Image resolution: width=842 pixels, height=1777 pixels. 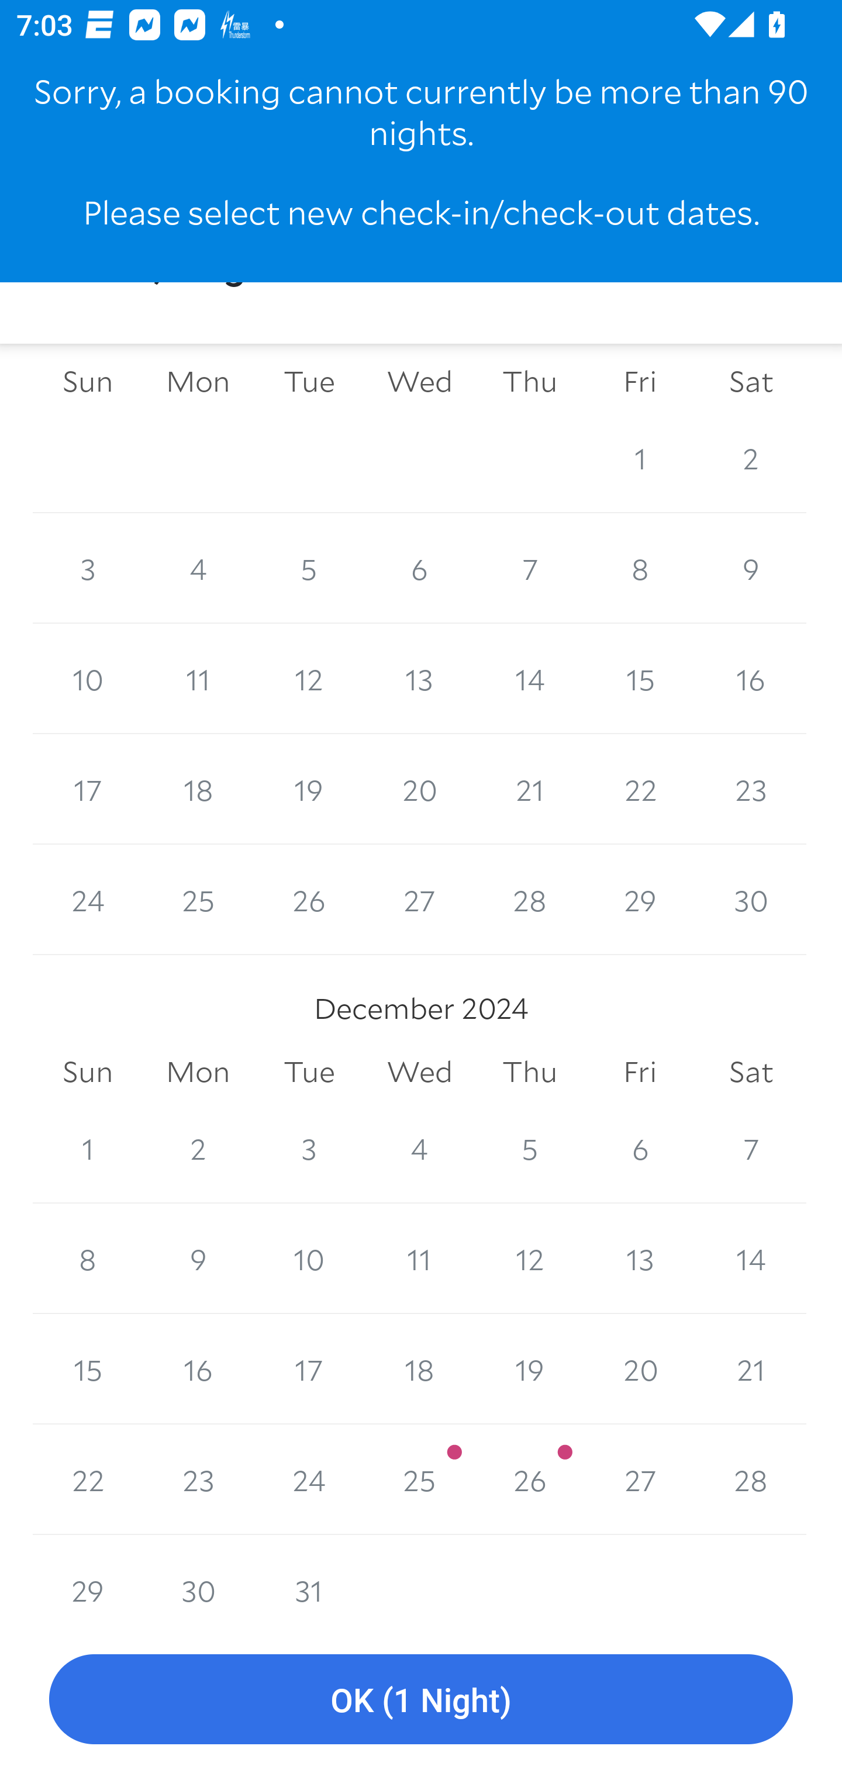 What do you see at coordinates (309, 1148) in the screenshot?
I see `3 3 December 2024` at bounding box center [309, 1148].